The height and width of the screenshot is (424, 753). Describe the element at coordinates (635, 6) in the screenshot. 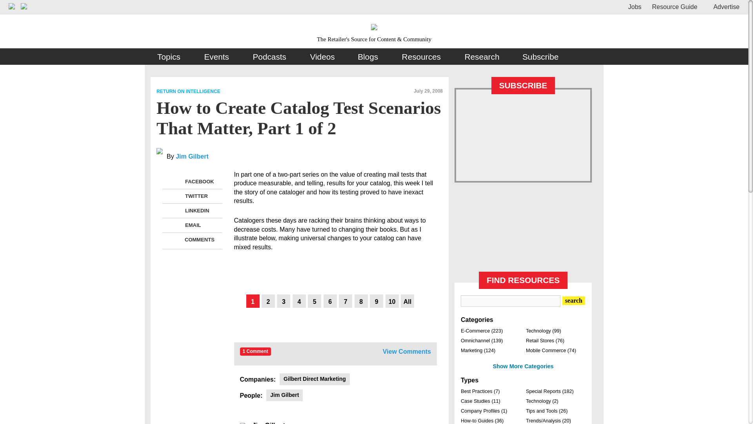

I see `Jobs` at that location.